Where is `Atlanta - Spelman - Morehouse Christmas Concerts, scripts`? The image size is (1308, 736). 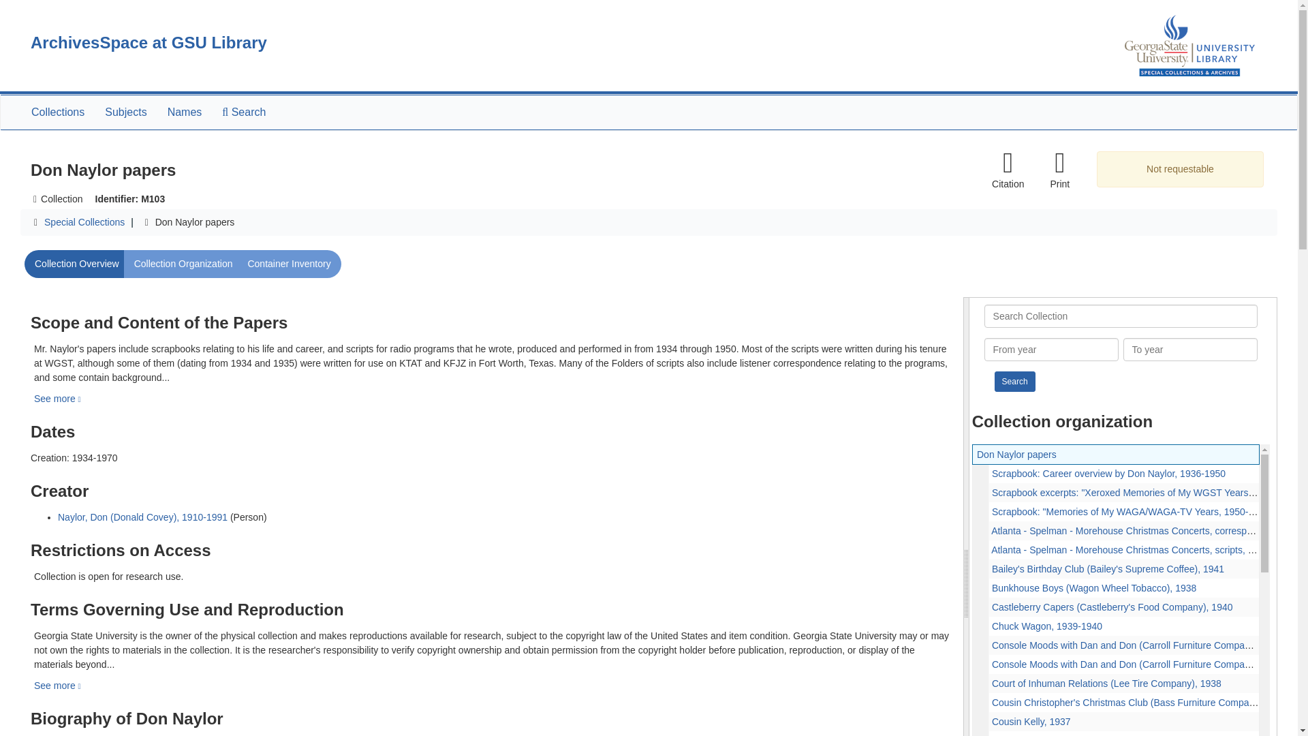
Atlanta - Spelman - Morehouse Christmas Concerts, scripts is located at coordinates (1116, 549).